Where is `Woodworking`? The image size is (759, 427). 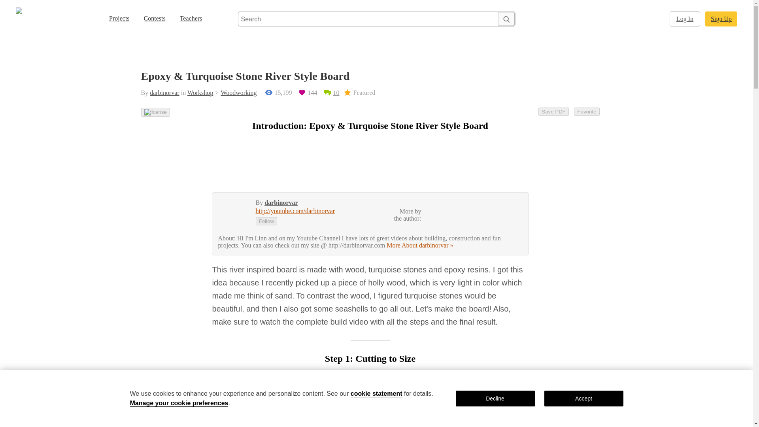
Woodworking is located at coordinates (235, 93).